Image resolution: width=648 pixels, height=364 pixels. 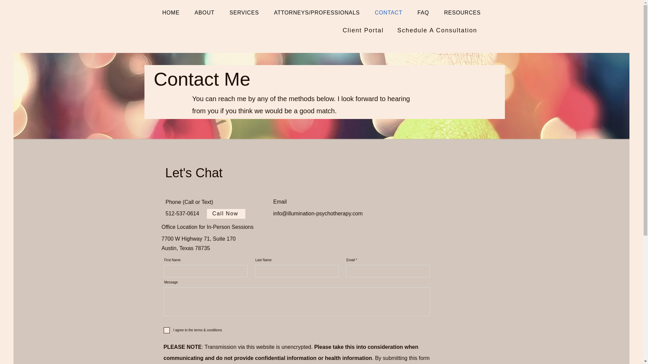 I want to click on CONTACT, so click(x=388, y=13).